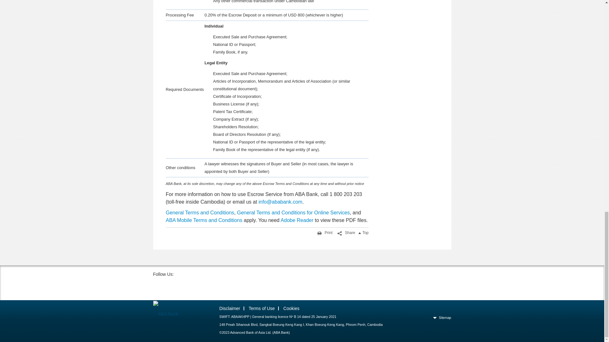 The image size is (609, 342). I want to click on Initiates file download, so click(204, 220).